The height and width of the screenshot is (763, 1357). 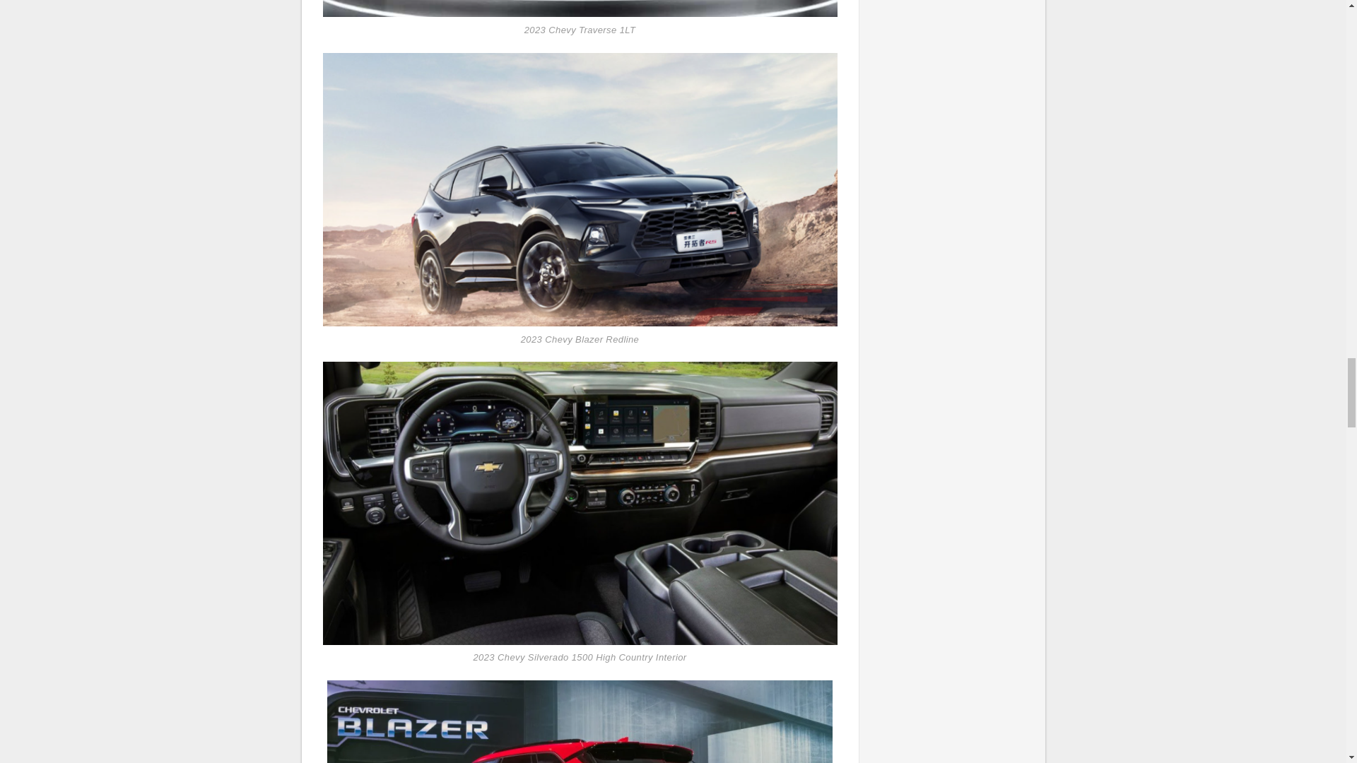 I want to click on 2023 Chevy Blazer Redline, so click(x=580, y=189).